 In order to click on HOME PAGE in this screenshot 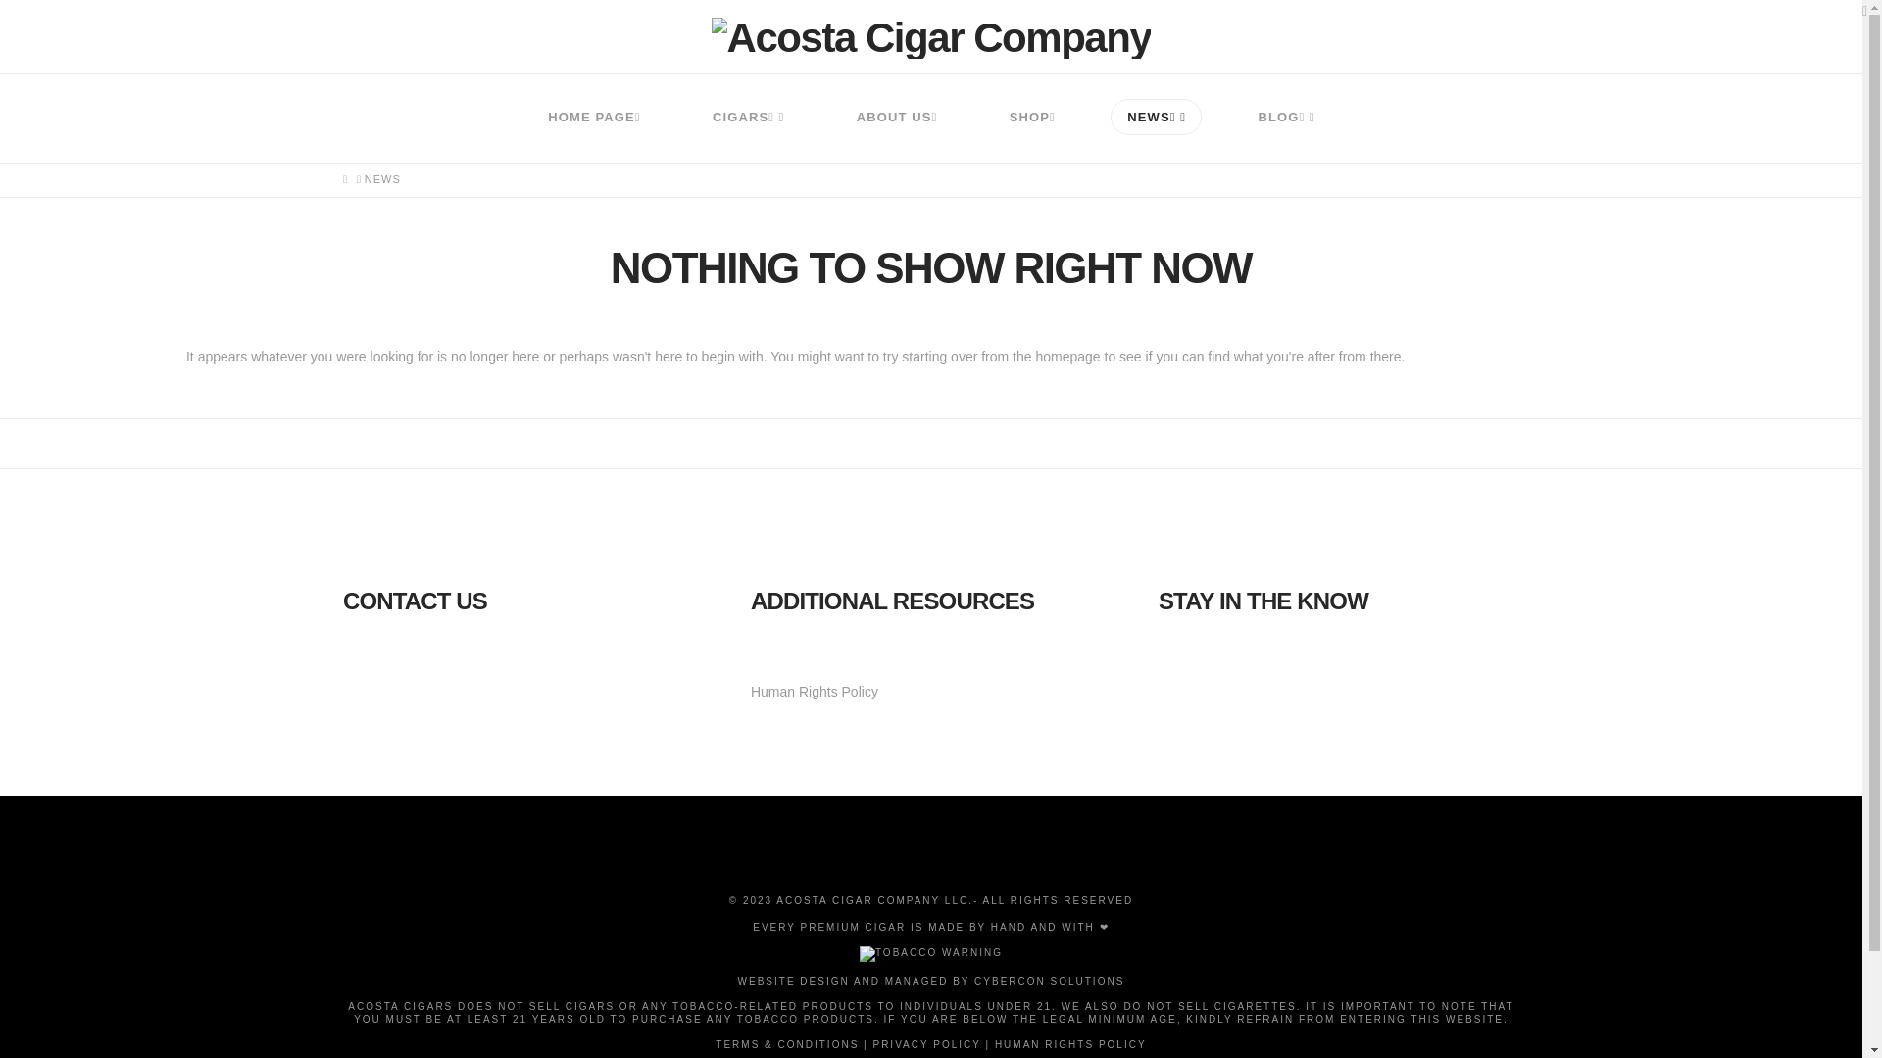, I will do `click(594, 118)`.